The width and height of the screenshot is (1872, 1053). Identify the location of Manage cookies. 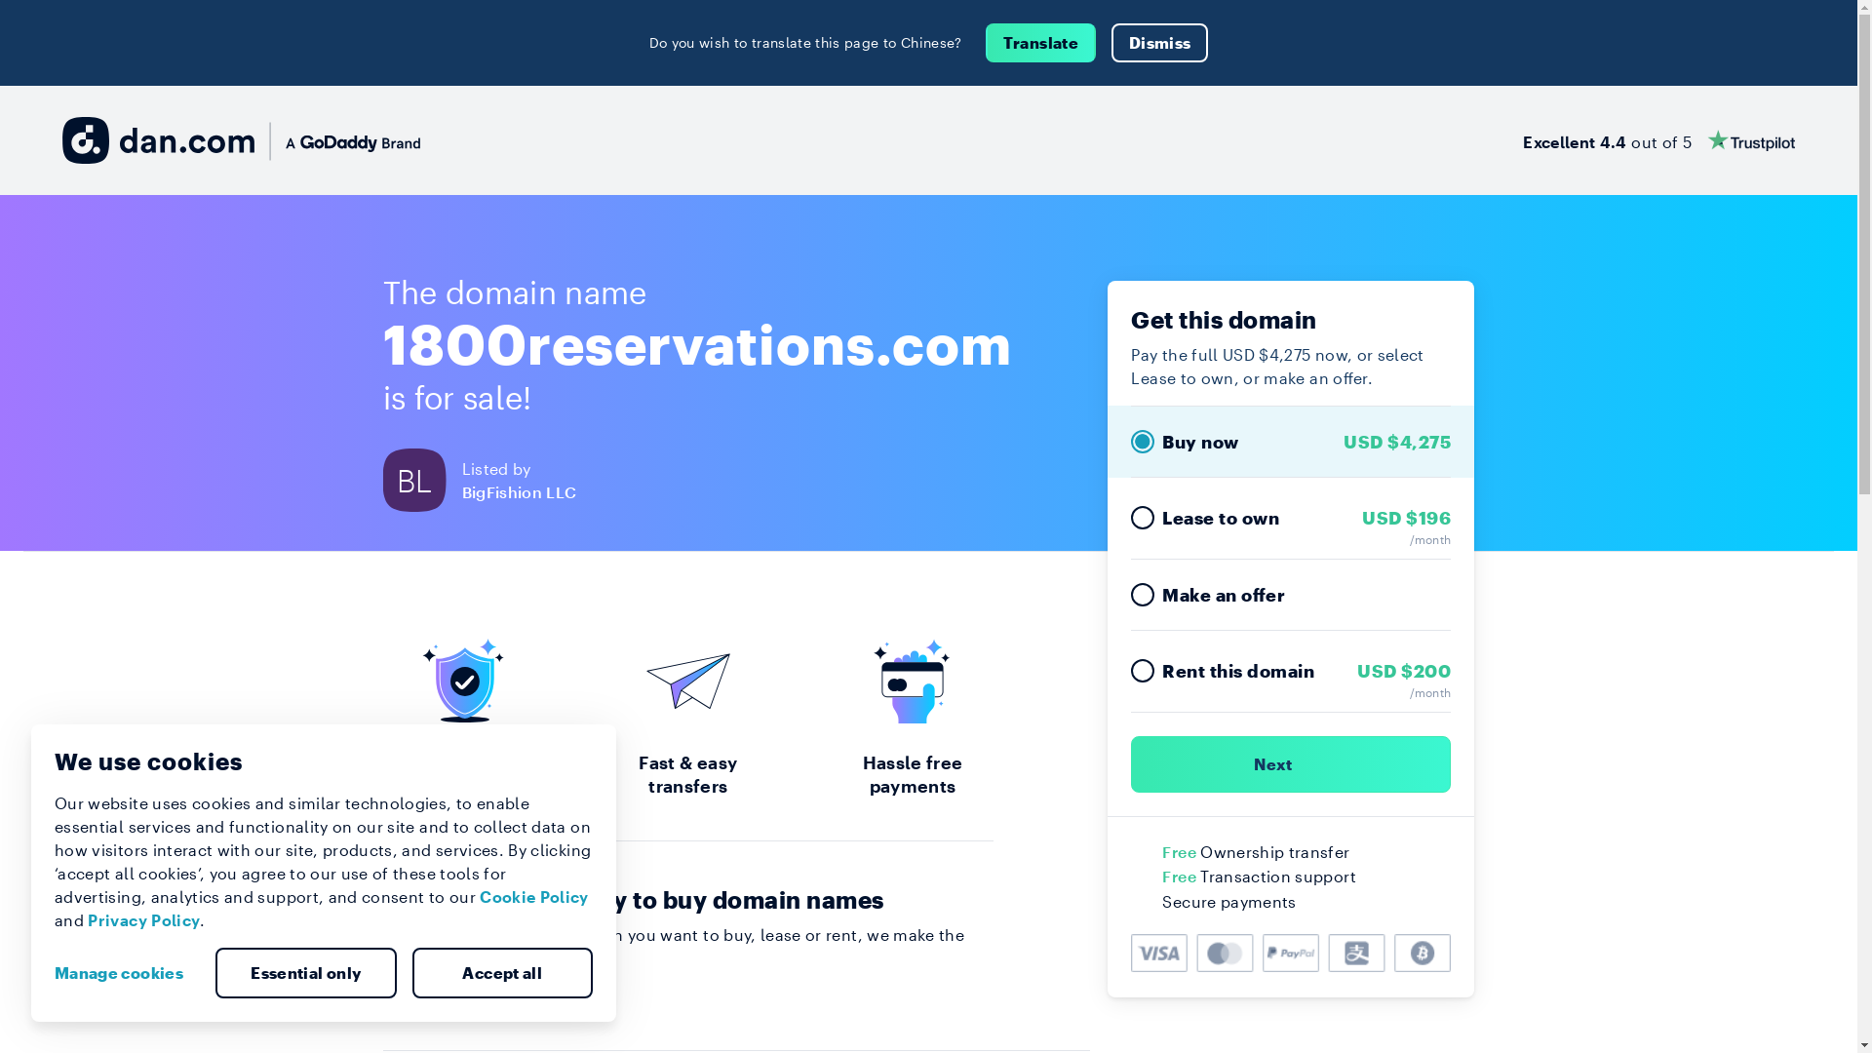
(127, 973).